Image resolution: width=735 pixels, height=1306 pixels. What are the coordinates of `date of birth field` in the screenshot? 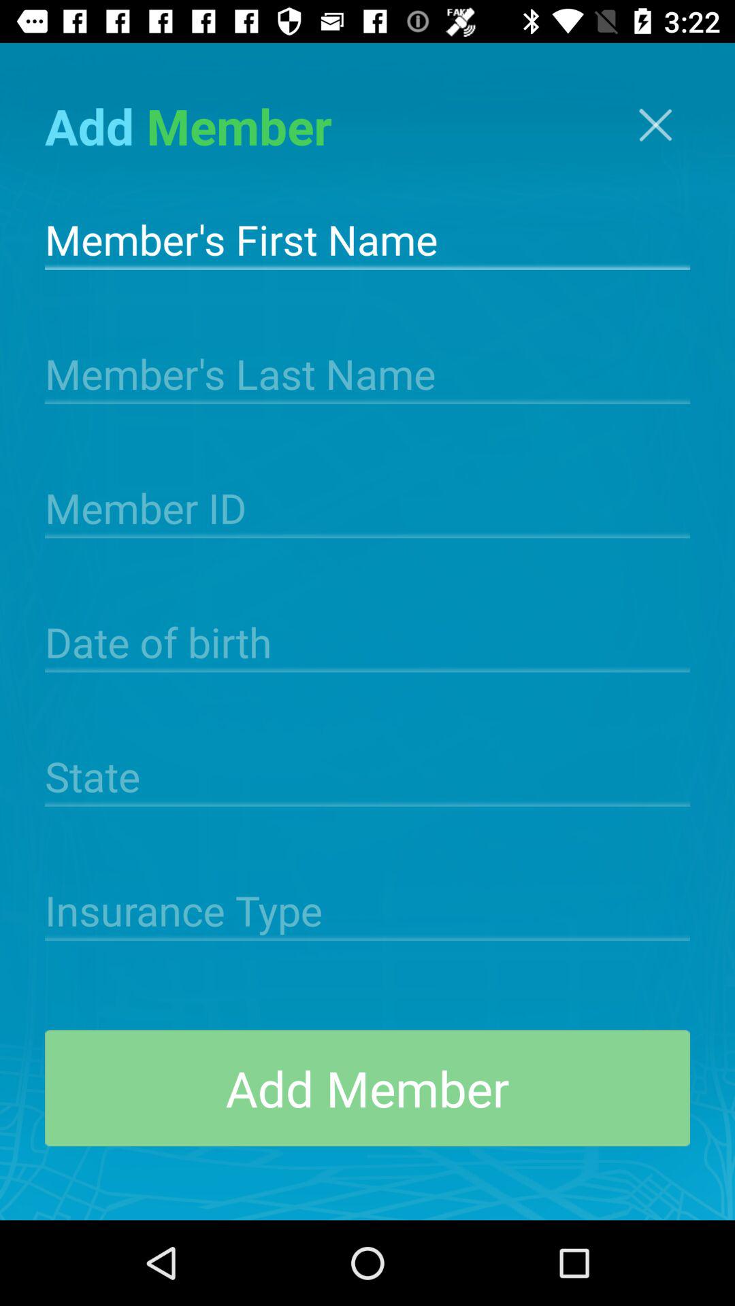 It's located at (367, 641).